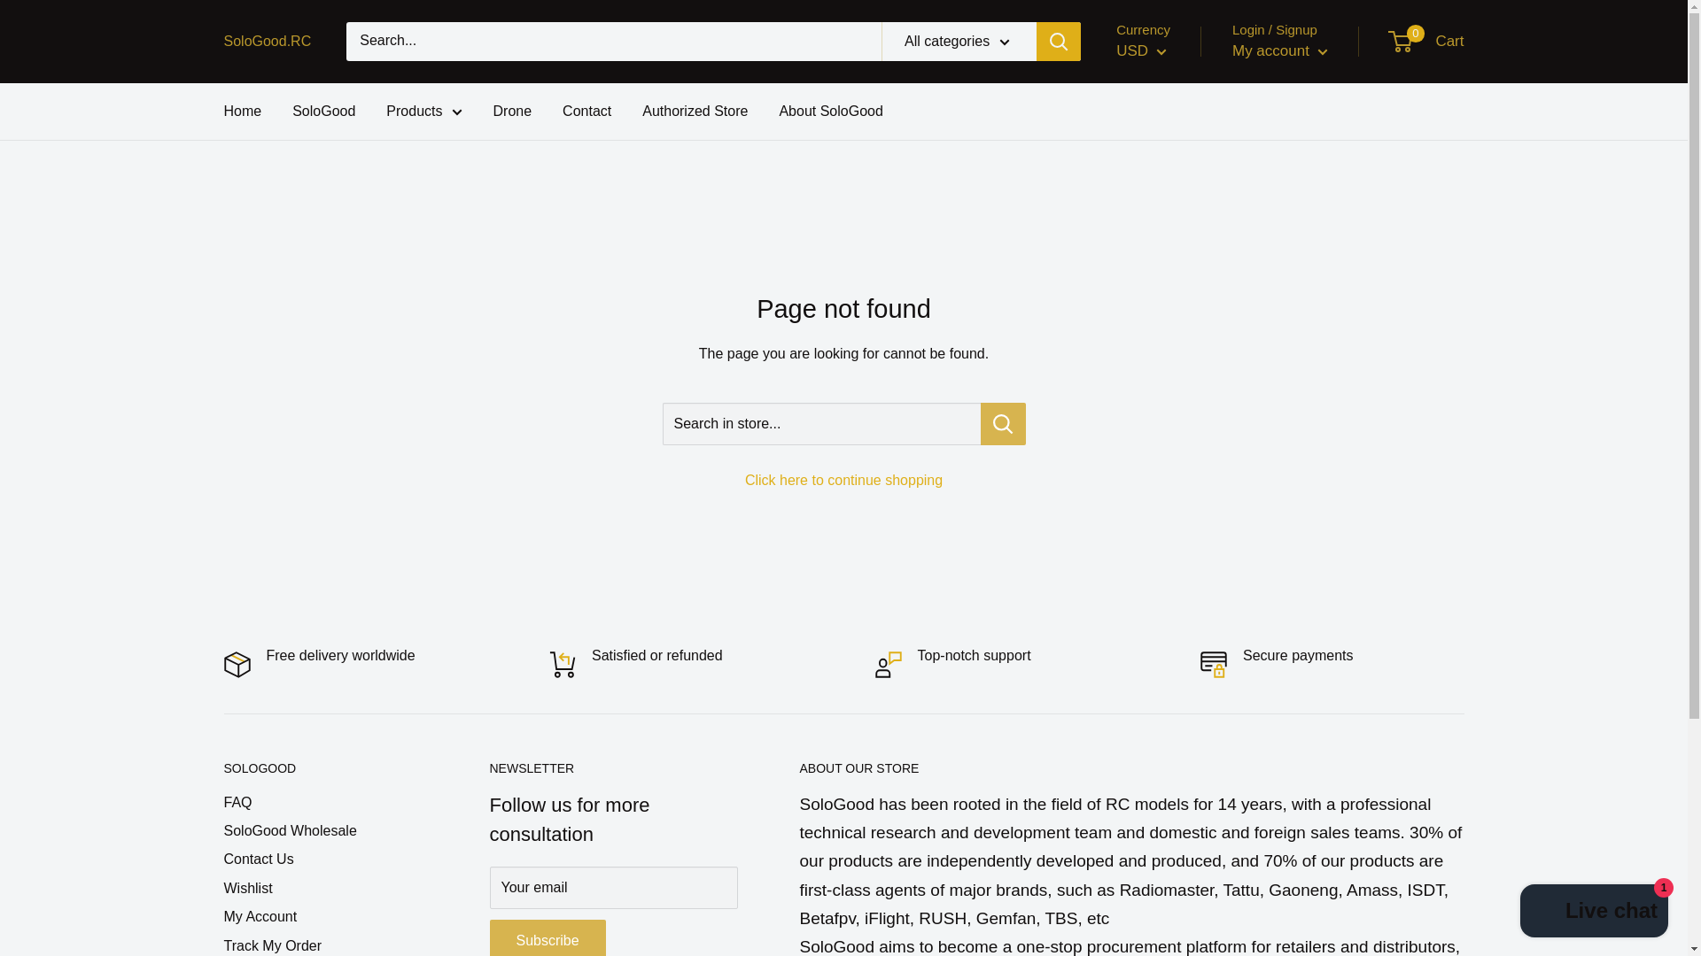 The height and width of the screenshot is (956, 1701). Describe the element at coordinates (267, 41) in the screenshot. I see `SoloGood.RC` at that location.